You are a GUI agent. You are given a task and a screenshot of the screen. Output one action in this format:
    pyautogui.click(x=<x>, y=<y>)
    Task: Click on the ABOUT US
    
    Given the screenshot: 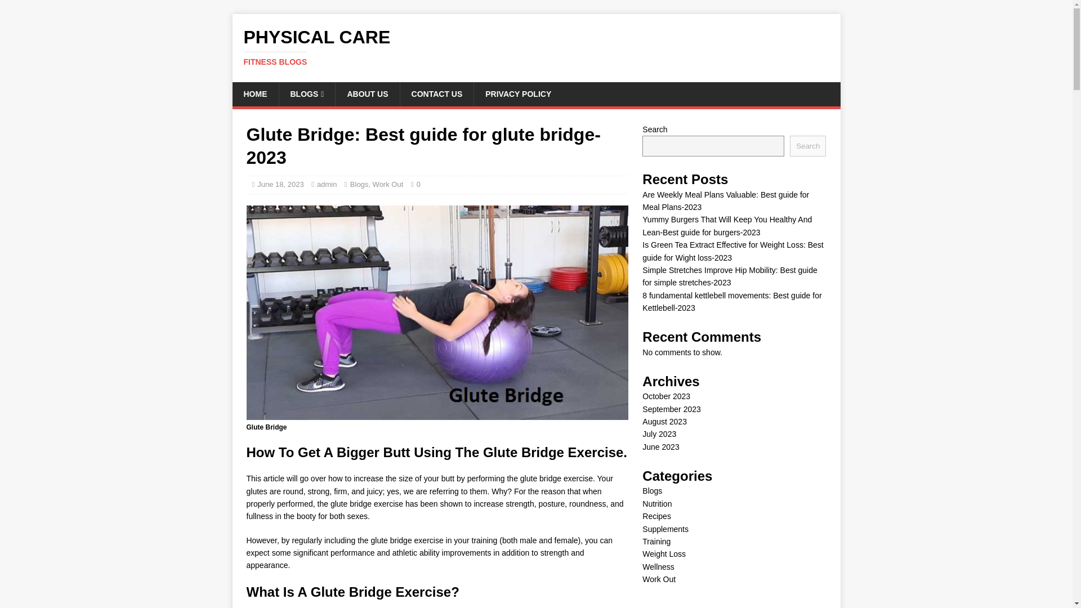 What is the action you would take?
    pyautogui.click(x=327, y=184)
    